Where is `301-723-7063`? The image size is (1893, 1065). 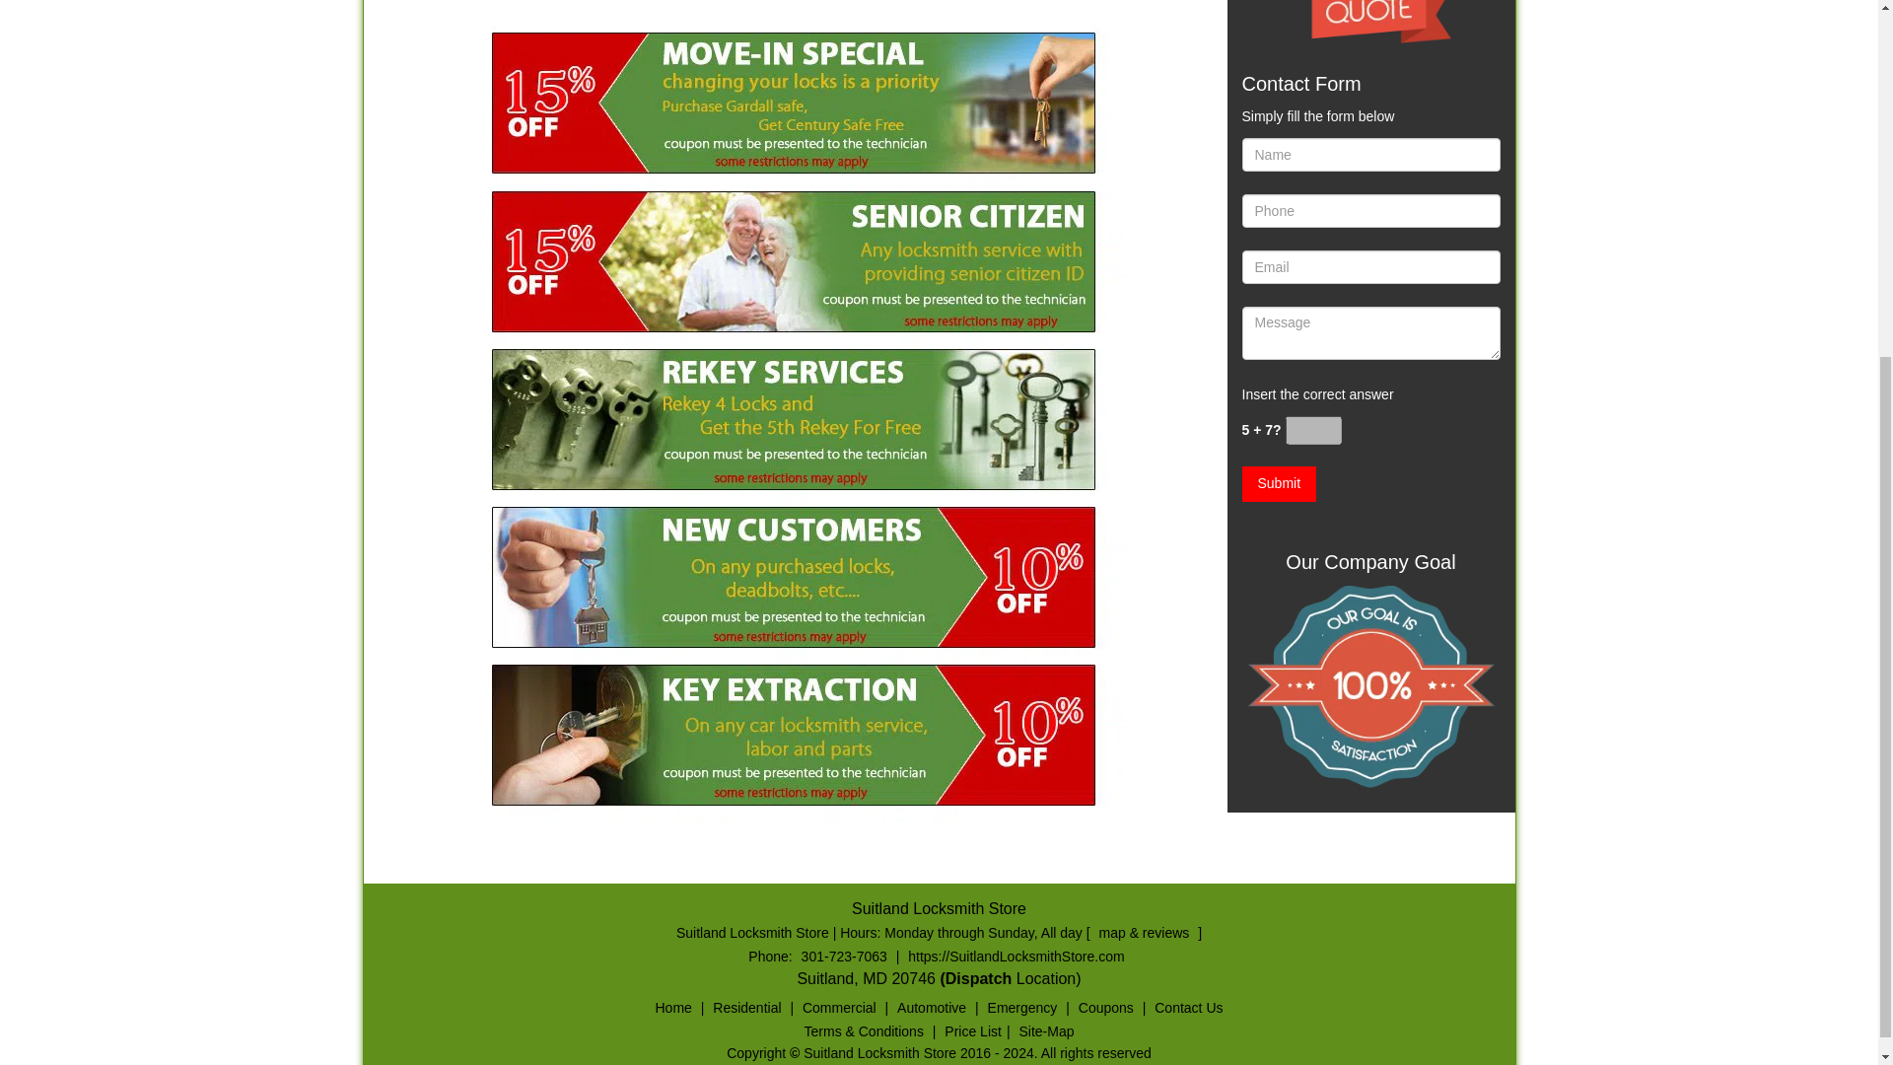
301-723-7063 is located at coordinates (844, 957).